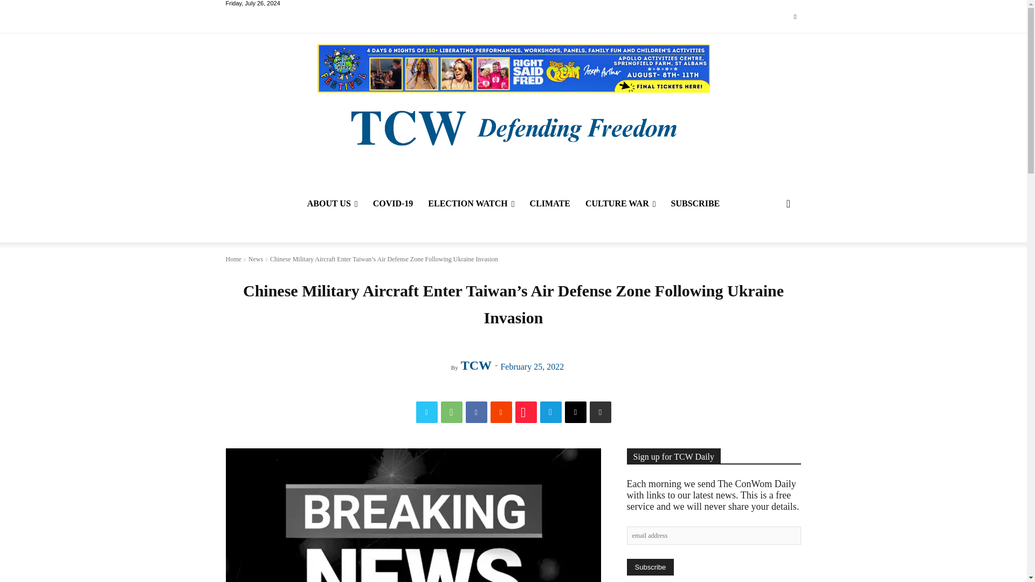 The image size is (1035, 582). What do you see at coordinates (550, 204) in the screenshot?
I see `CLIMATE` at bounding box center [550, 204].